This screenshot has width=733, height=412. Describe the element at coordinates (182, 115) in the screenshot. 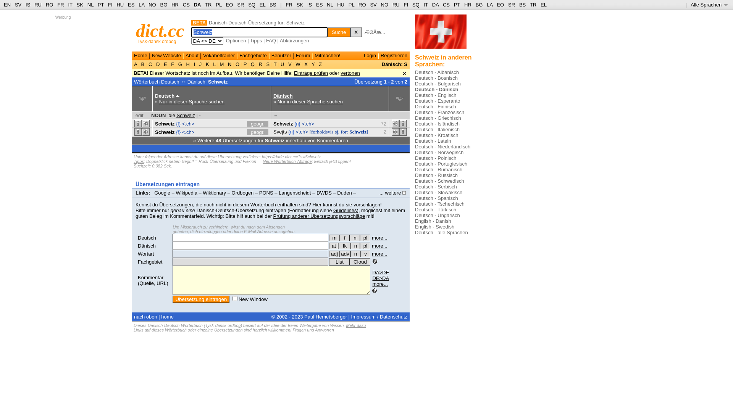

I see `die Schweiz` at that location.